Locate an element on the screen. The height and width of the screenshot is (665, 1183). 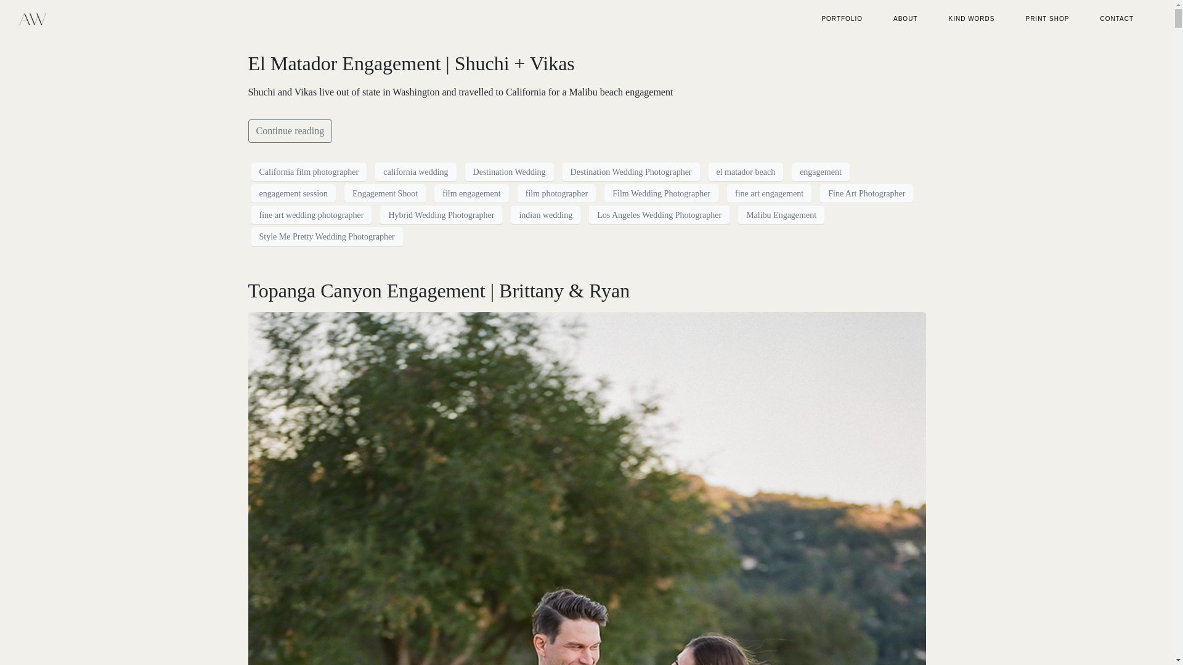
engagement is located at coordinates (820, 171).